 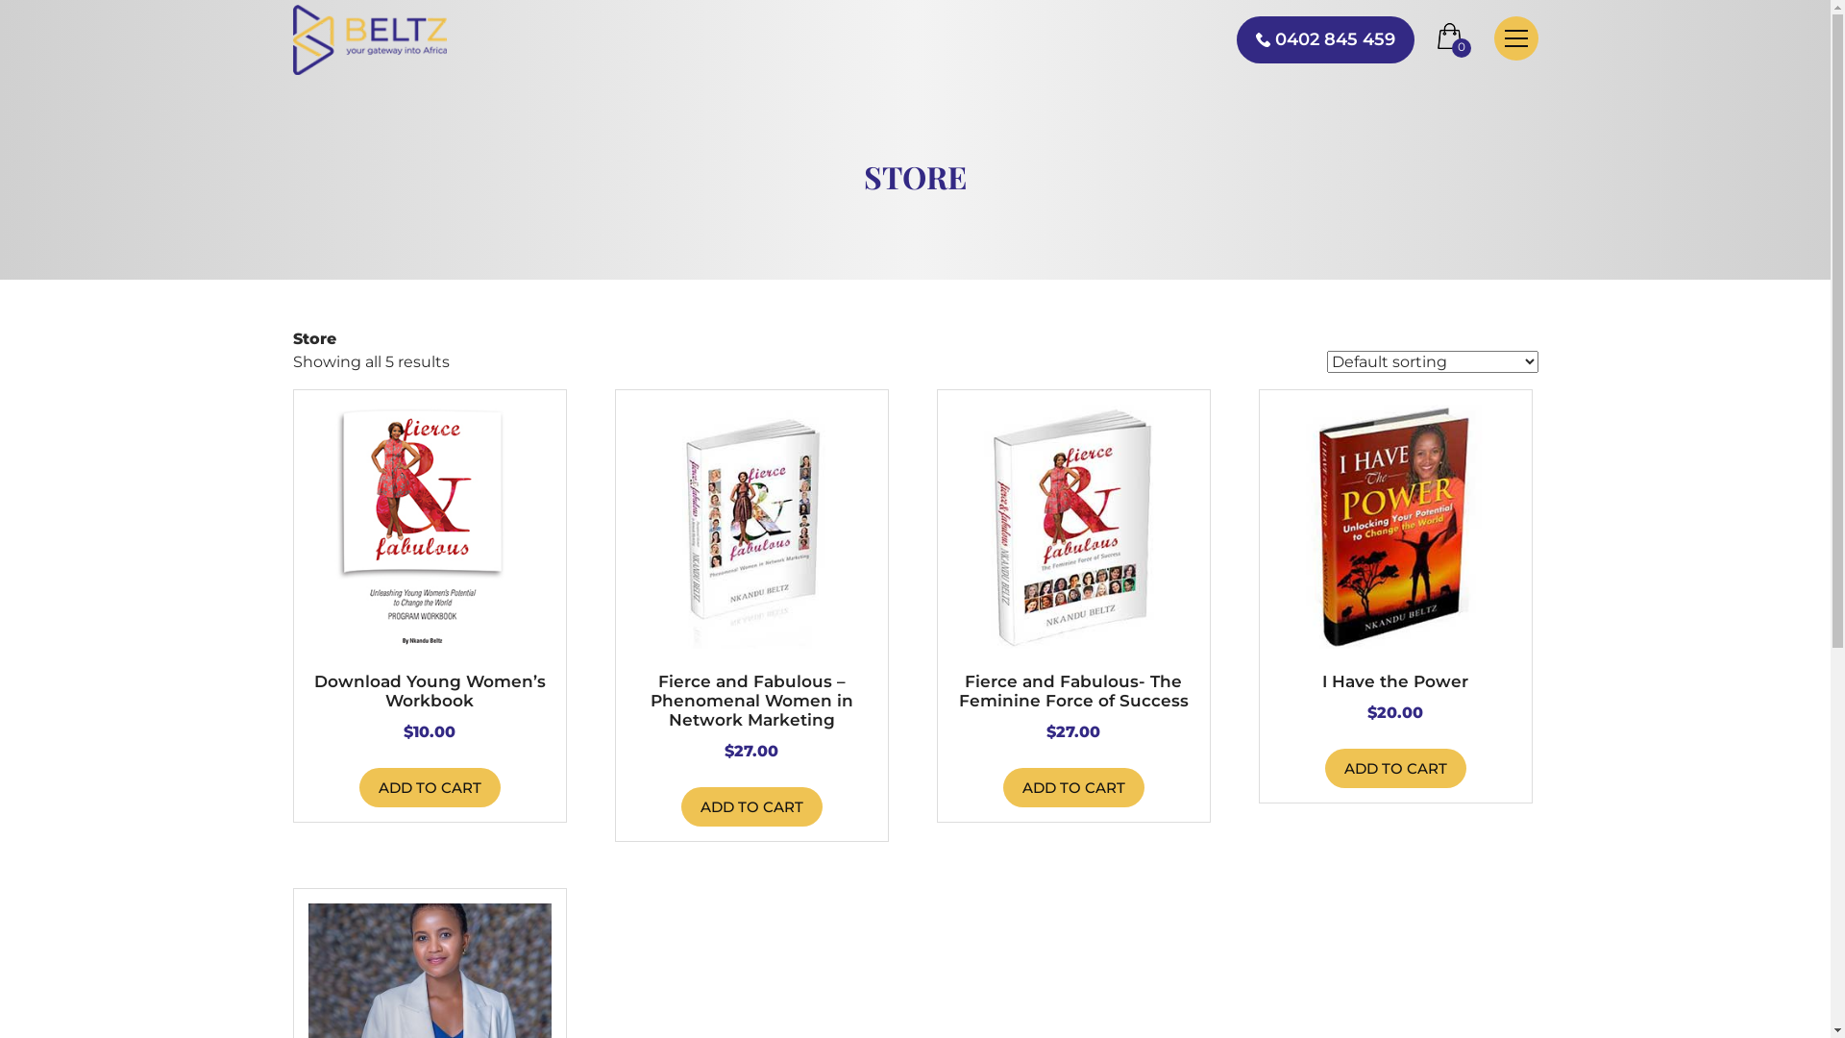 I want to click on ADD TO CART, so click(x=1074, y=788).